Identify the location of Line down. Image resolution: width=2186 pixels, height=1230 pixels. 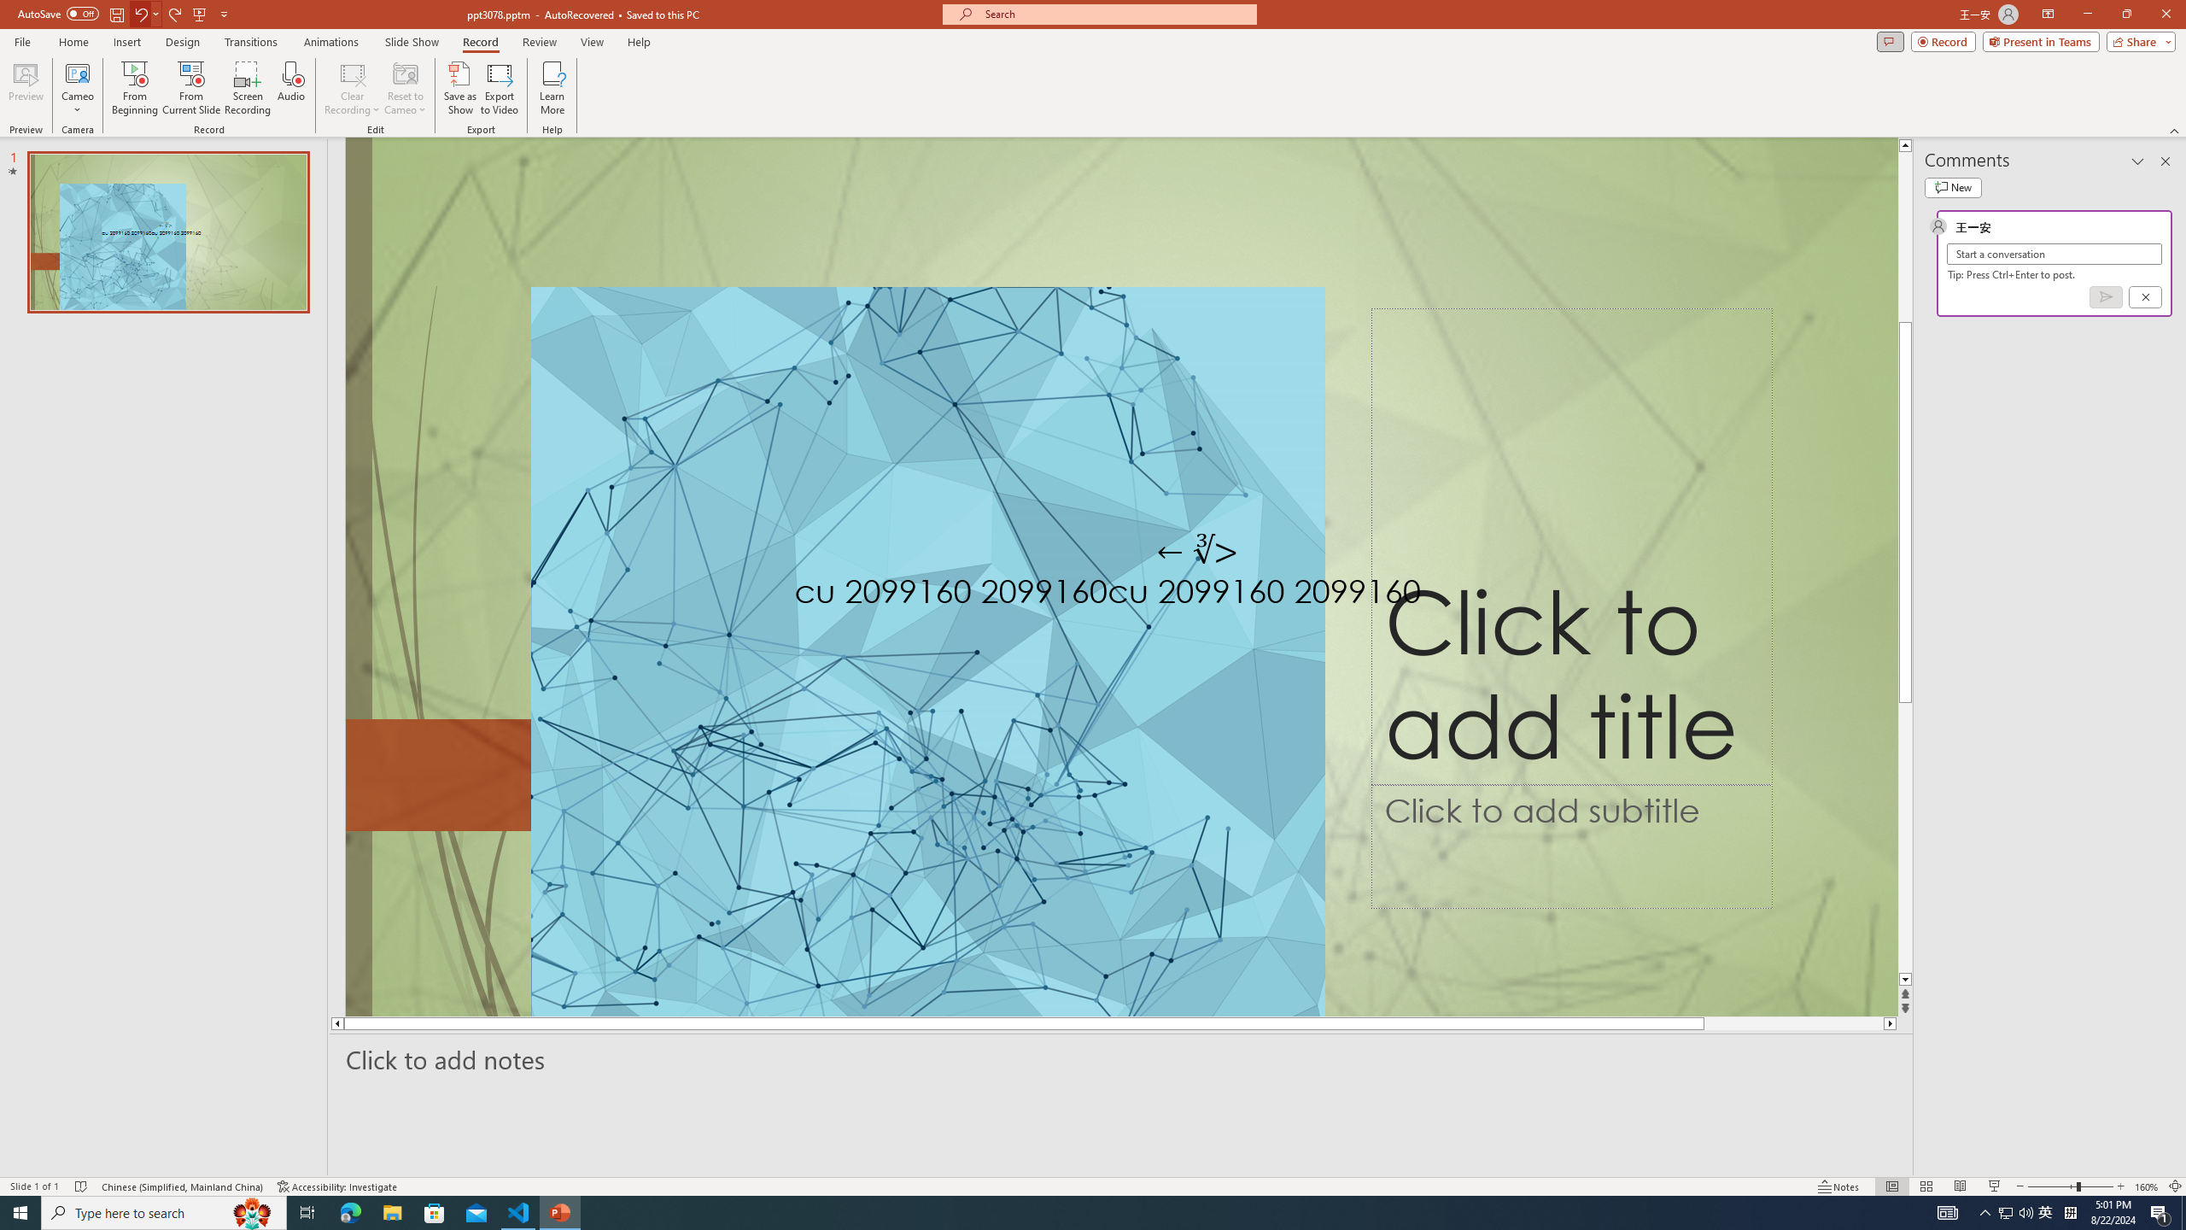
(1905, 981).